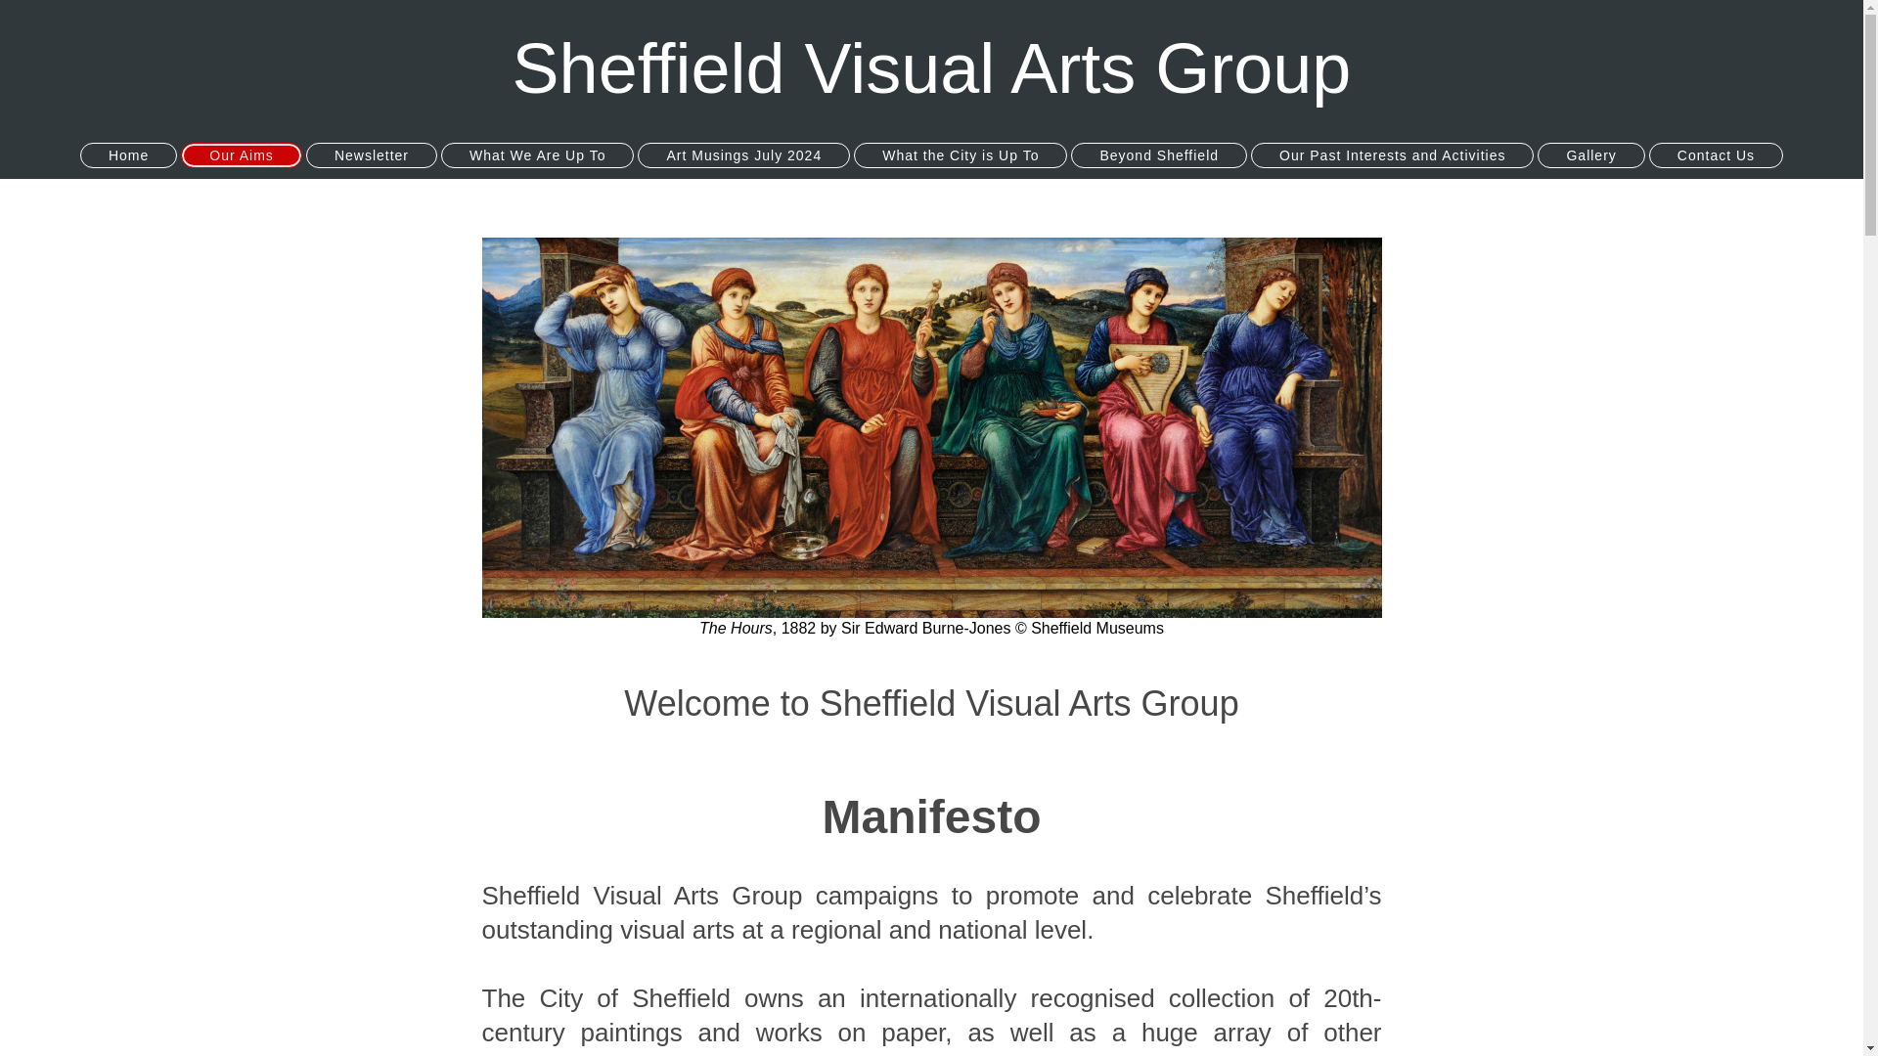  What do you see at coordinates (961, 154) in the screenshot?
I see `What the City is Up To` at bounding box center [961, 154].